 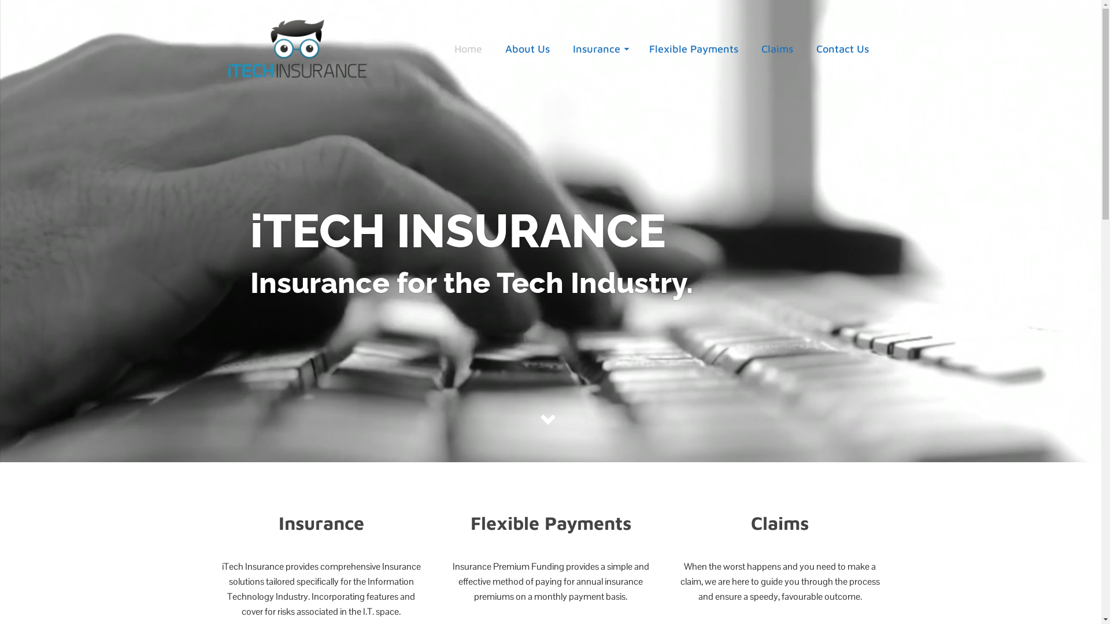 What do you see at coordinates (693, 49) in the screenshot?
I see `Flexible Payments` at bounding box center [693, 49].